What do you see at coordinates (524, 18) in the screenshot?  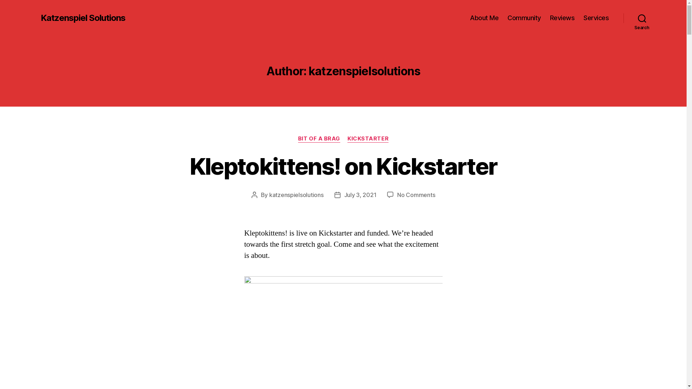 I see `Community` at bounding box center [524, 18].